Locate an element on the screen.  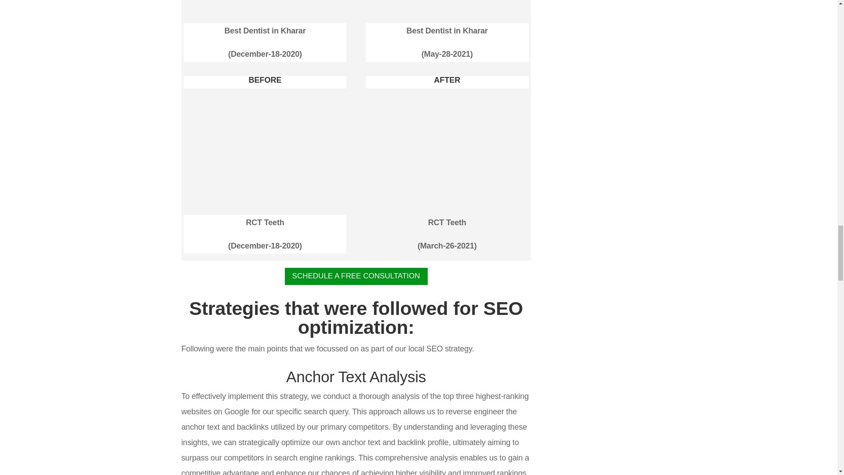
best-dentist-in-kharar-20210528 is located at coordinates (447, 7).